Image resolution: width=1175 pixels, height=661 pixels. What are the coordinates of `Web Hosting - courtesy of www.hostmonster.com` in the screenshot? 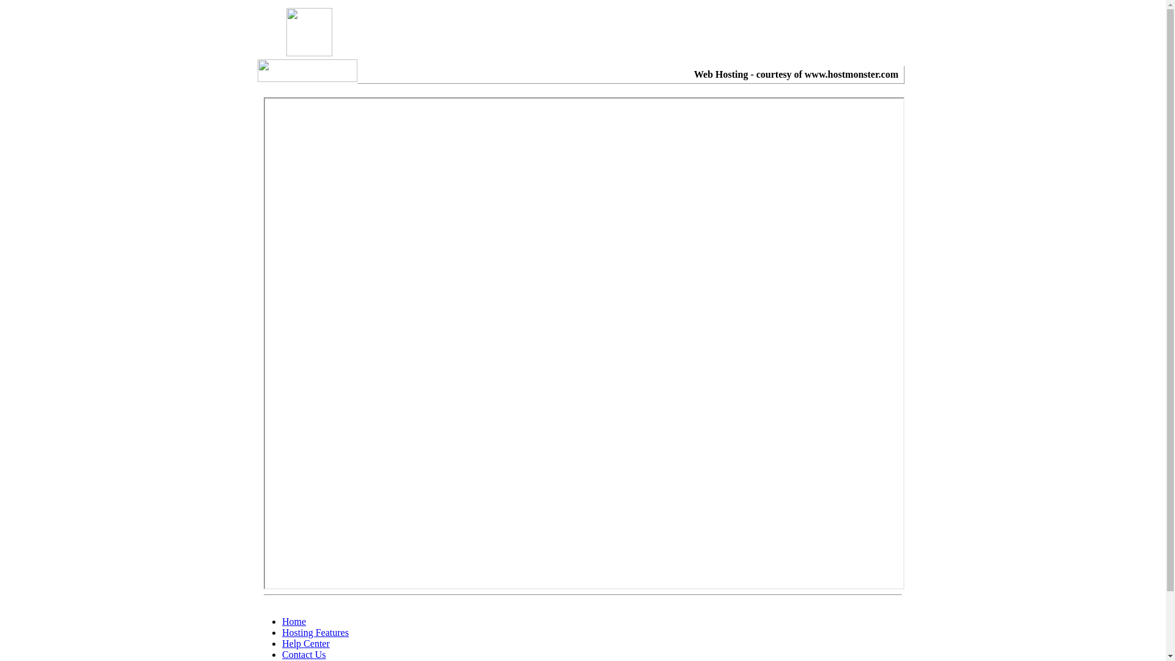 It's located at (796, 75).